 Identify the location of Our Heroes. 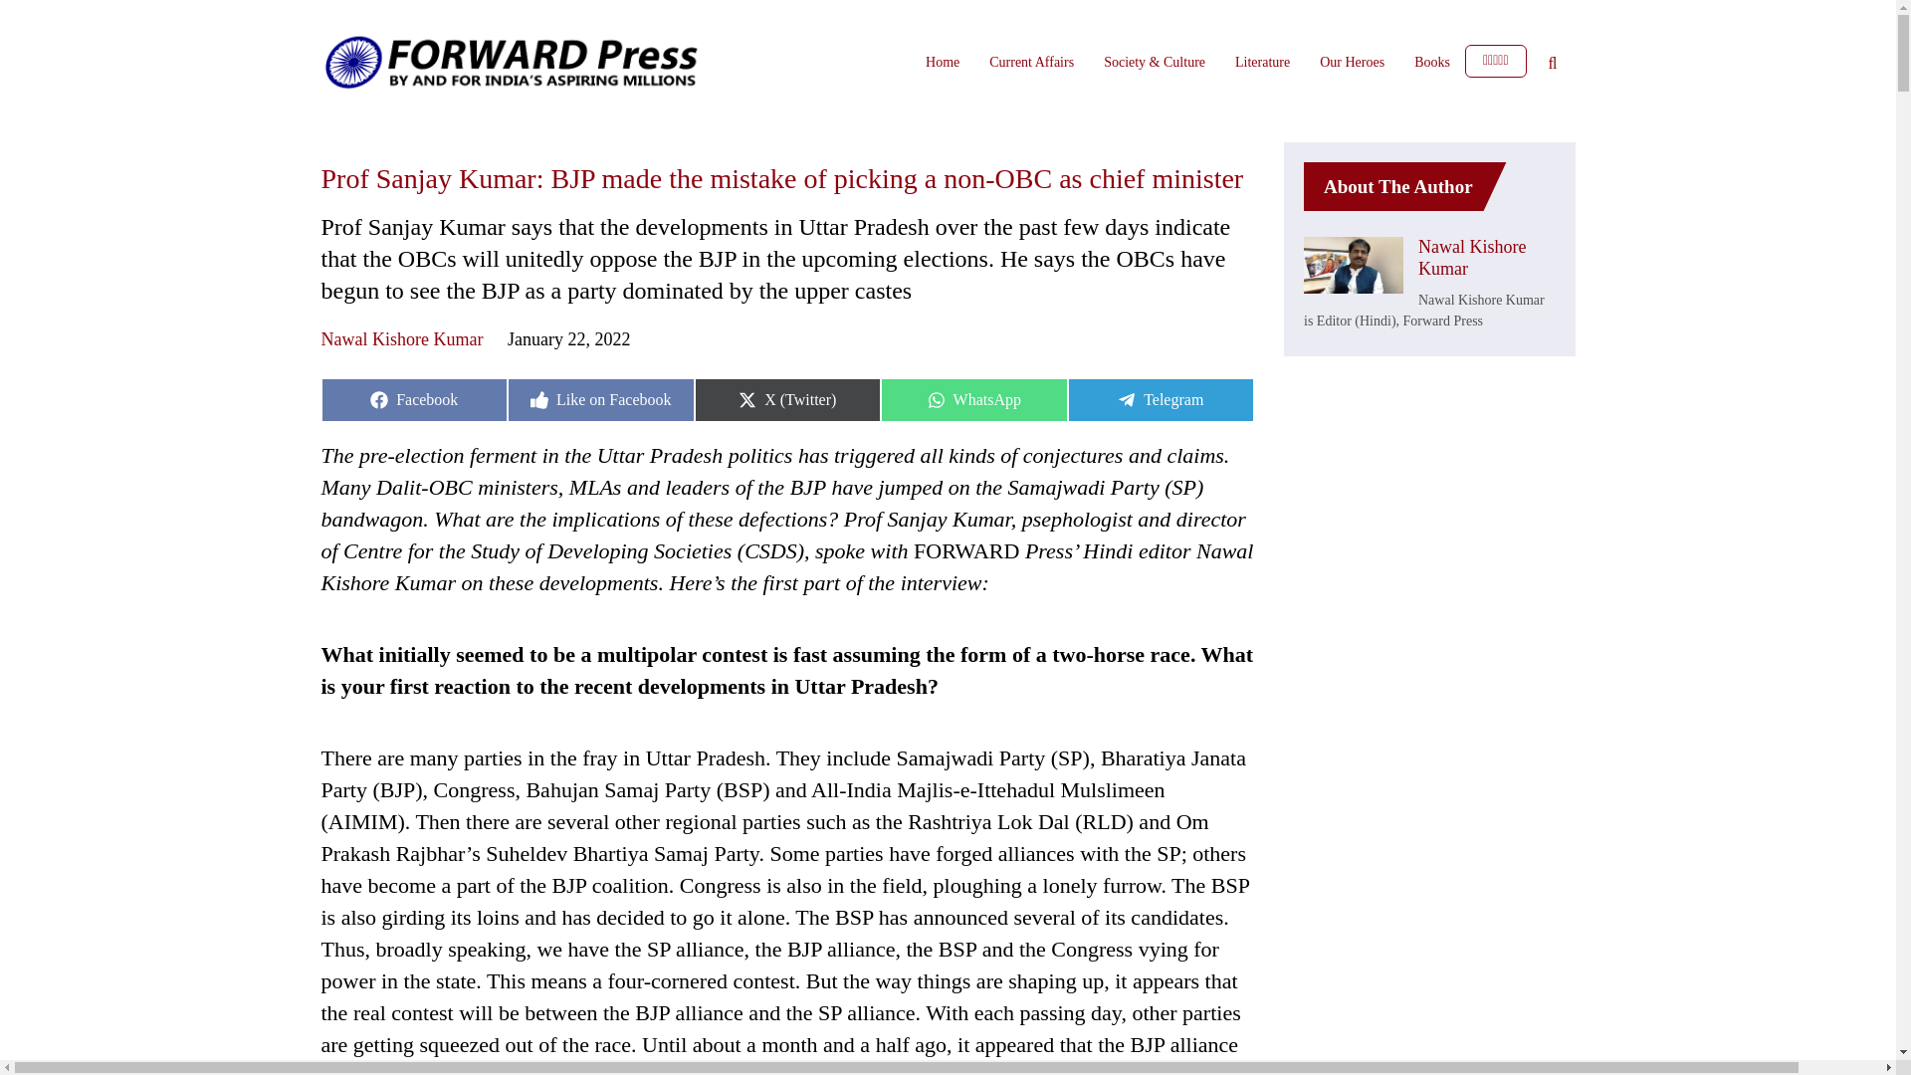
(1431, 62).